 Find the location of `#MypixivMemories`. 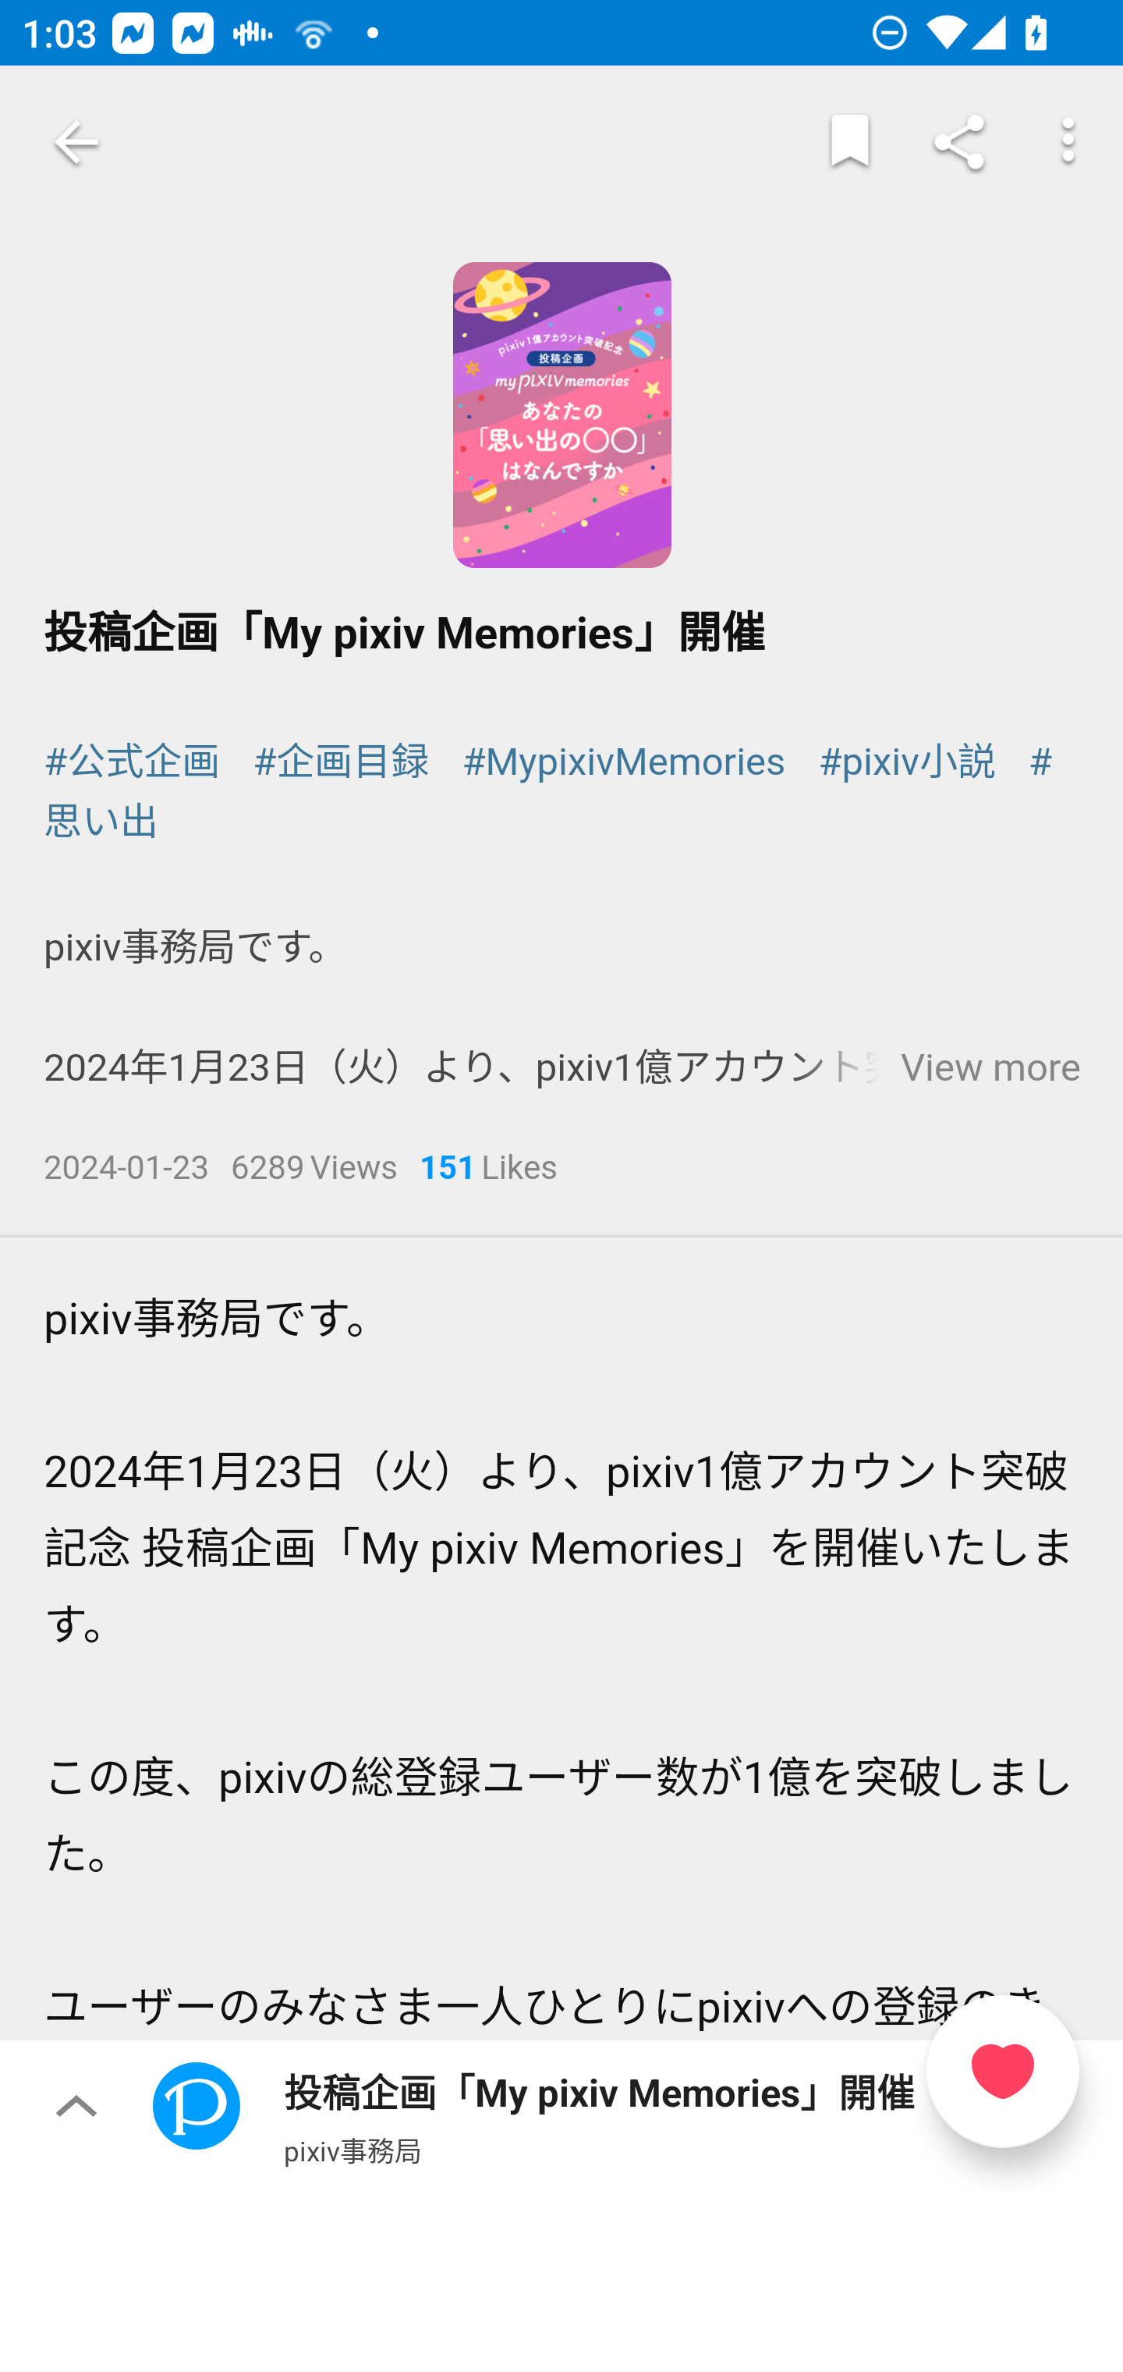

#MypixivMemories is located at coordinates (622, 762).